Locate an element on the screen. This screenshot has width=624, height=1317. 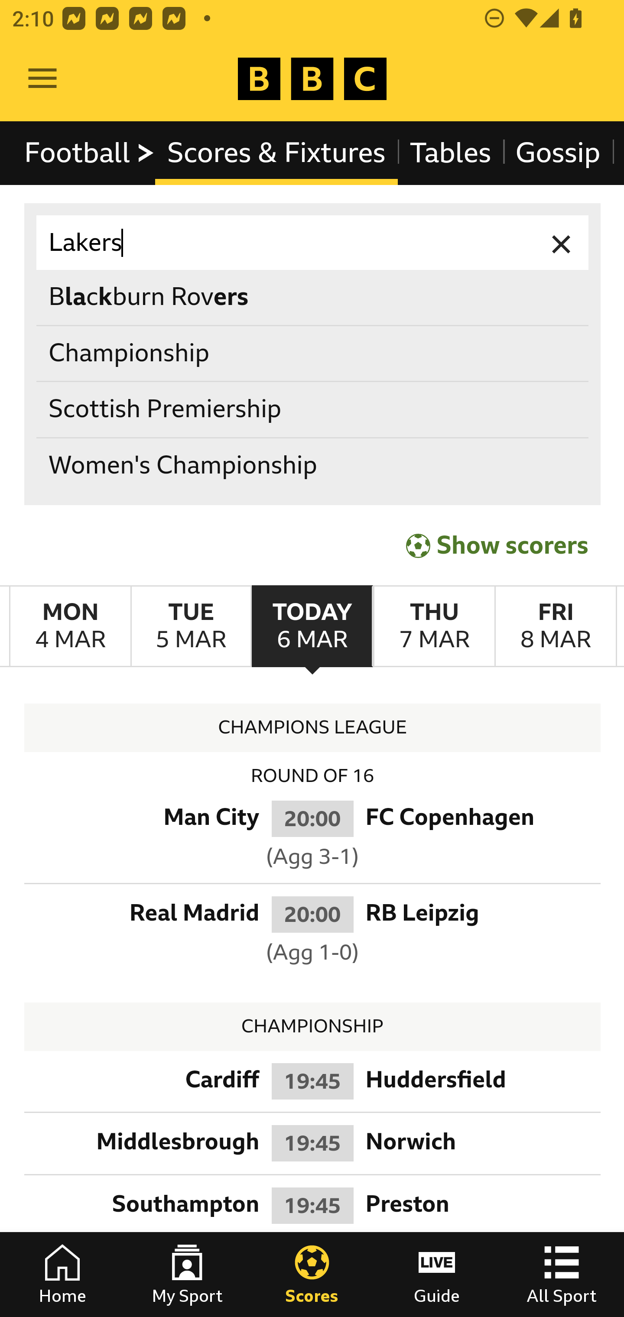
Lakers is located at coordinates (313, 243).